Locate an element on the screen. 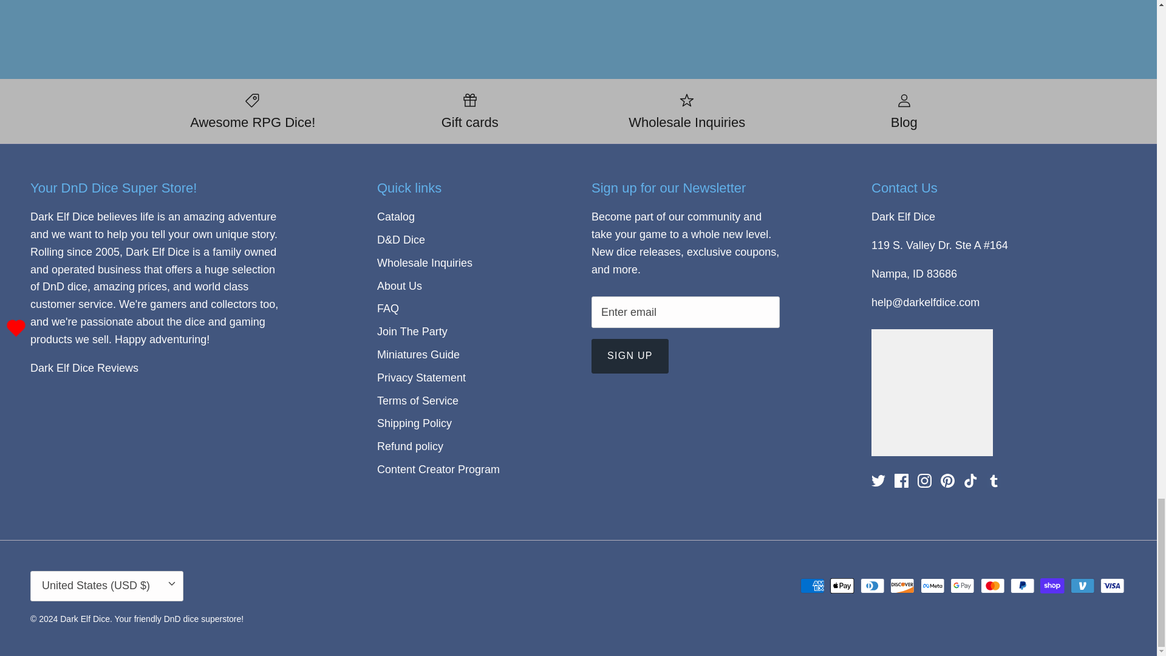 The width and height of the screenshot is (1166, 656). Diners Club is located at coordinates (872, 586).